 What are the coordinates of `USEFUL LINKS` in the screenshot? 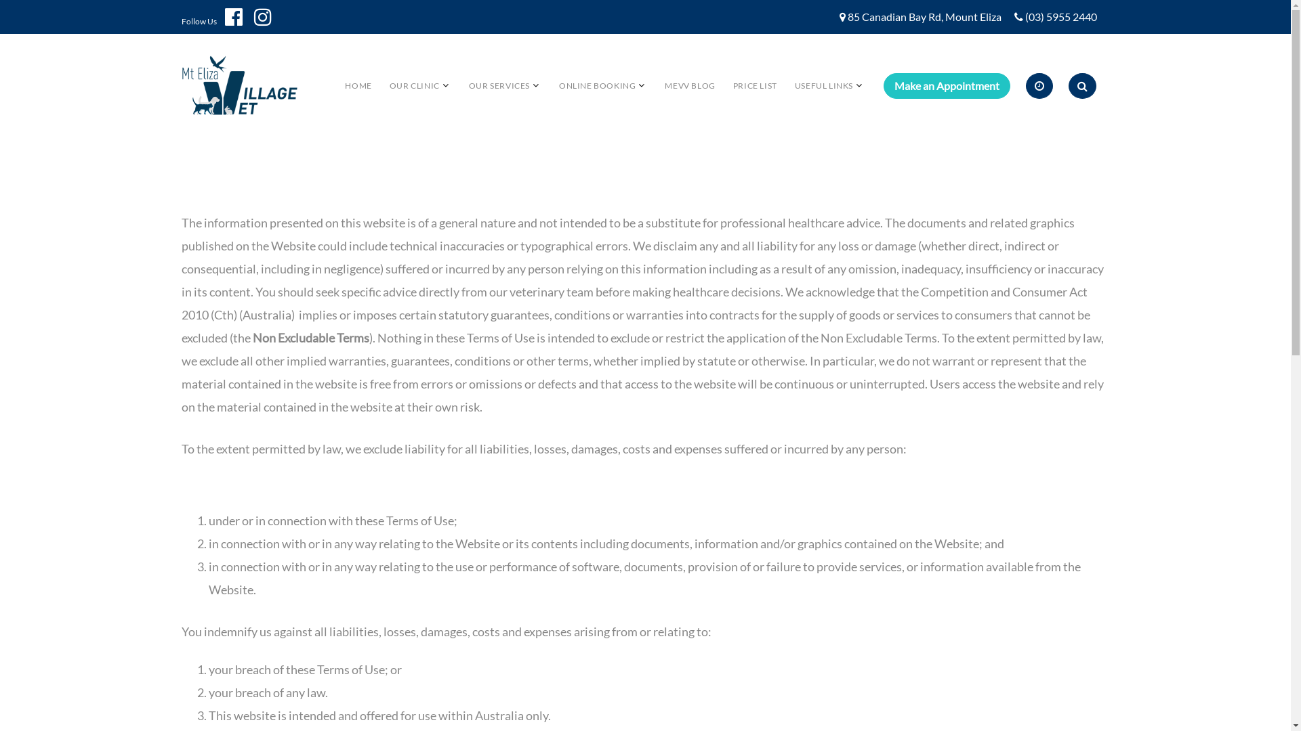 It's located at (824, 85).